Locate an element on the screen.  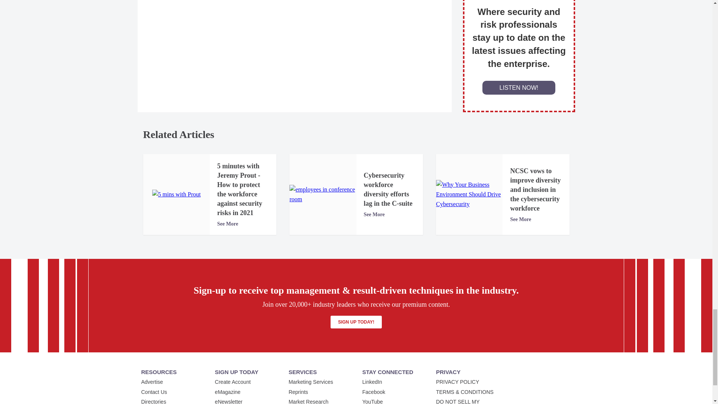
Why Your Business Environment Should Drive Cybersecurity is located at coordinates (469, 195).